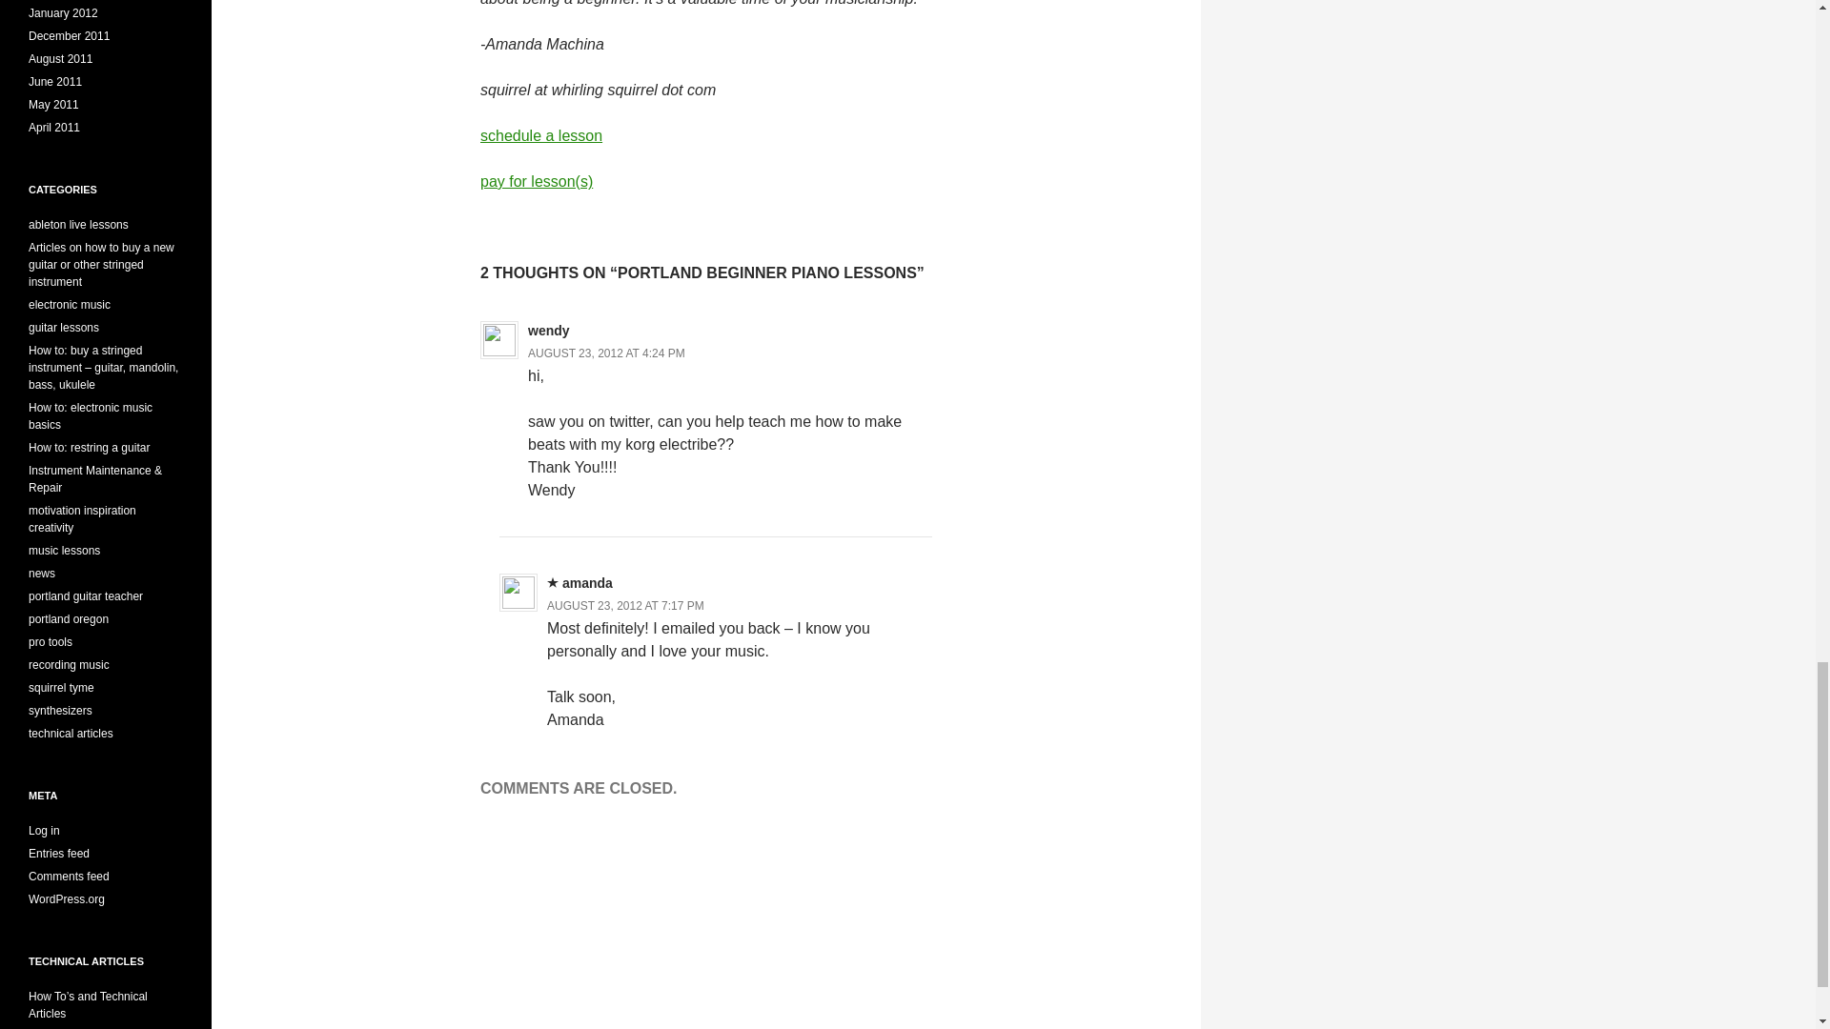 This screenshot has height=1029, width=1830. Describe the element at coordinates (625, 605) in the screenshot. I see `AUGUST 23, 2012 AT 7:17 PM` at that location.